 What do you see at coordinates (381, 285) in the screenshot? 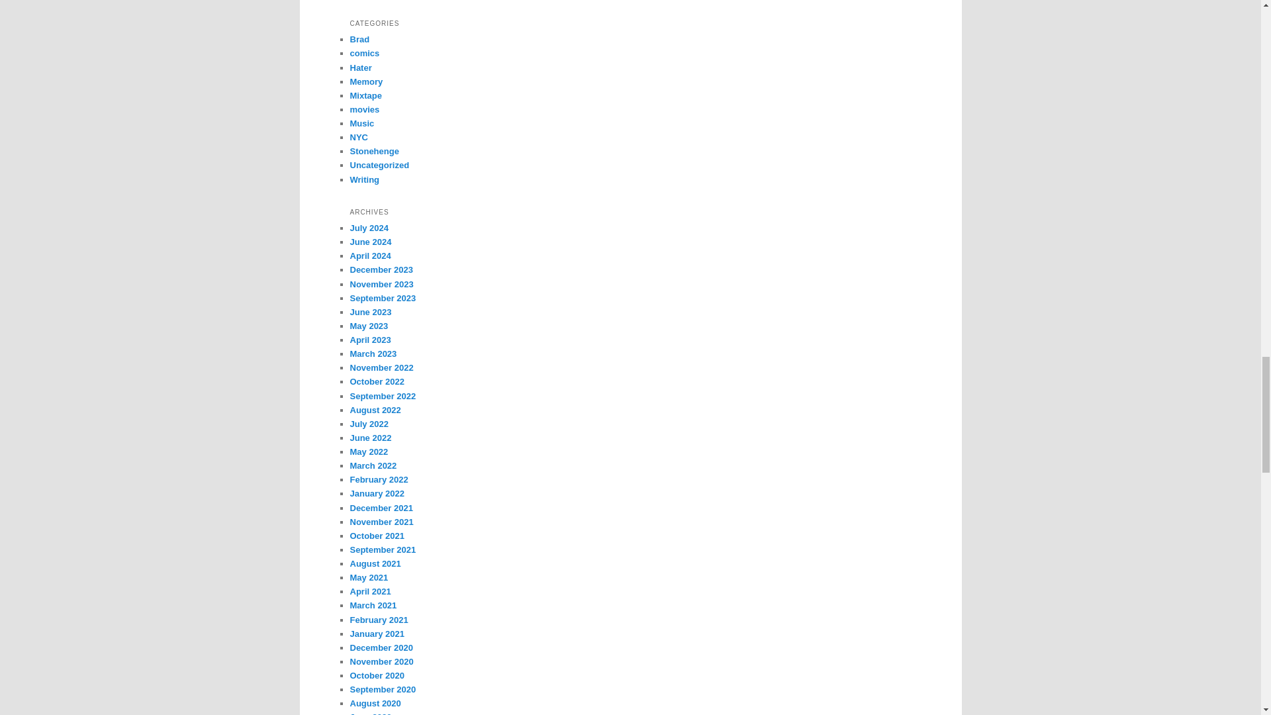
I see `November 2023` at bounding box center [381, 285].